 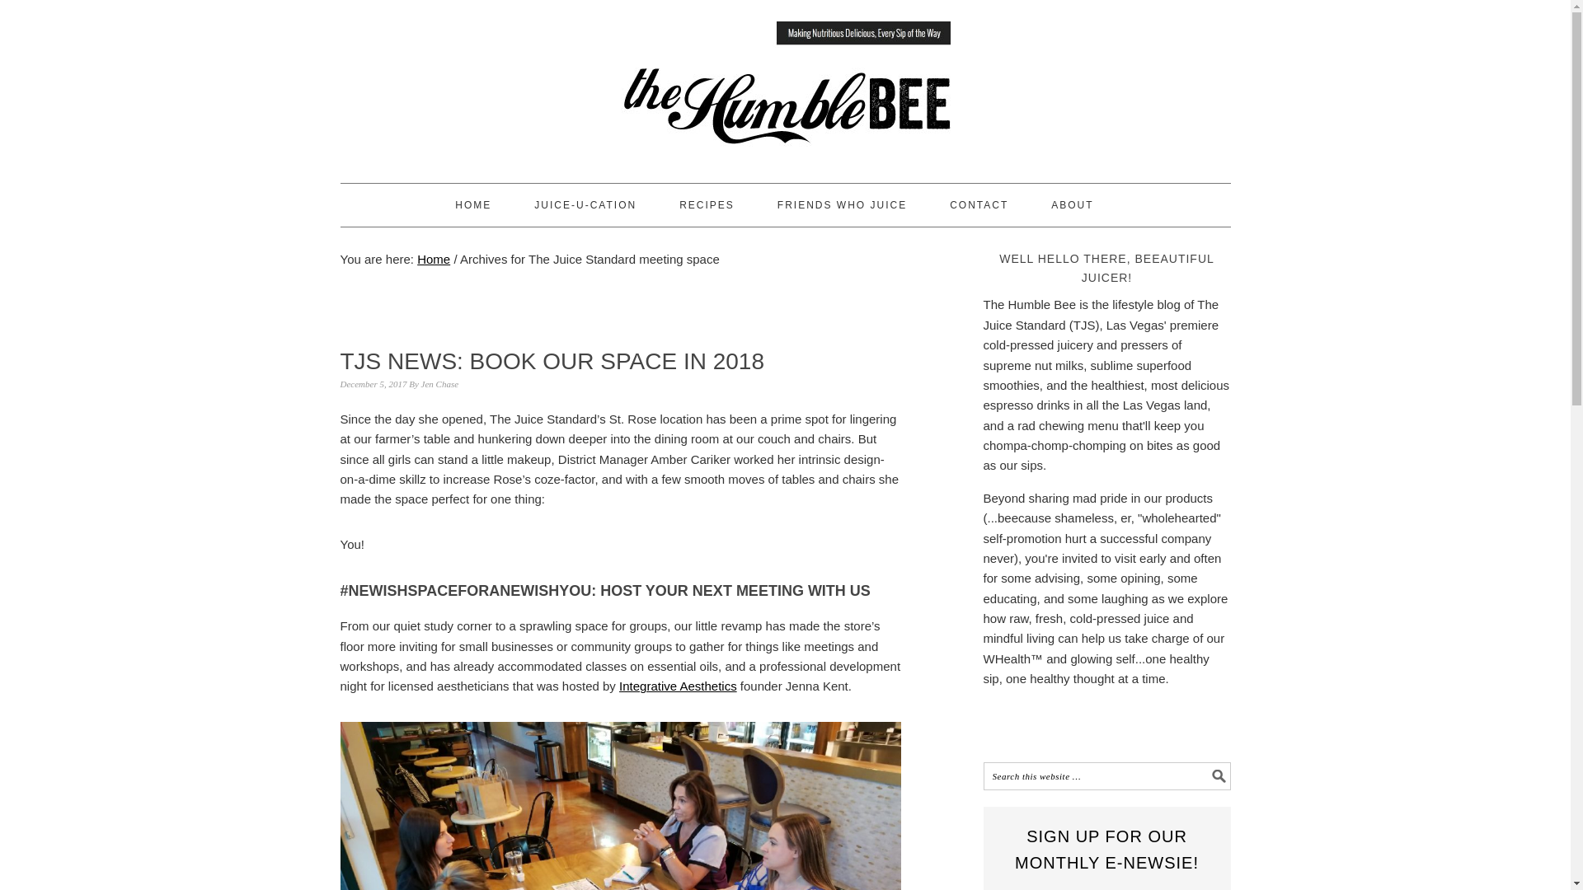 I want to click on Integrative Aesthetics, so click(x=678, y=686).